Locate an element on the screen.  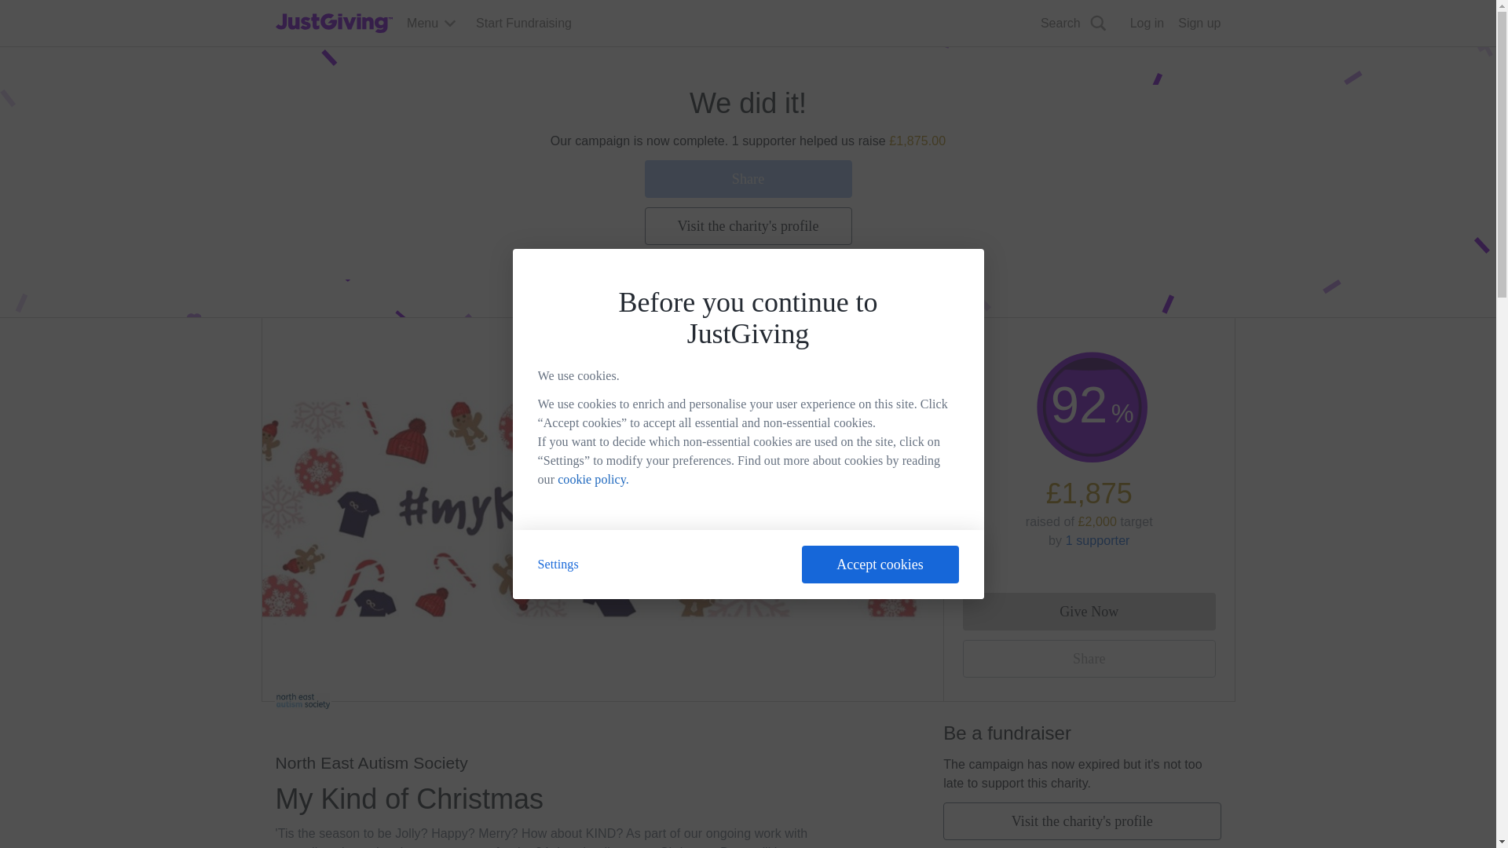
Log in is located at coordinates (1147, 24).